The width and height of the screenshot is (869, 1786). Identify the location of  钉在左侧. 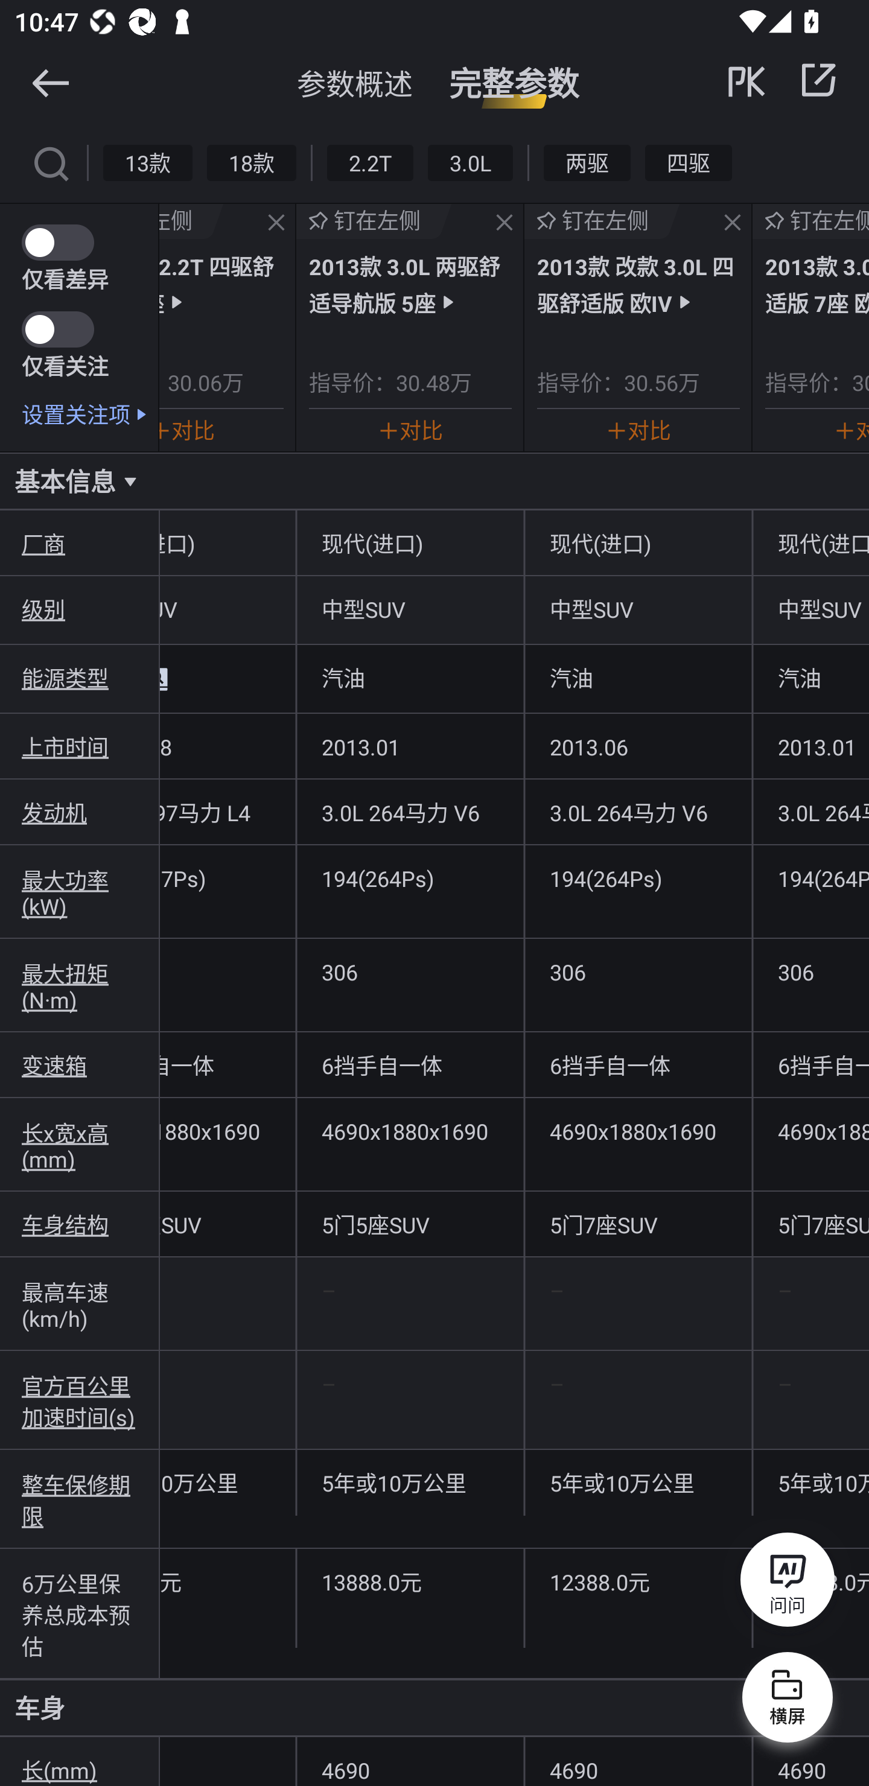
(602, 221).